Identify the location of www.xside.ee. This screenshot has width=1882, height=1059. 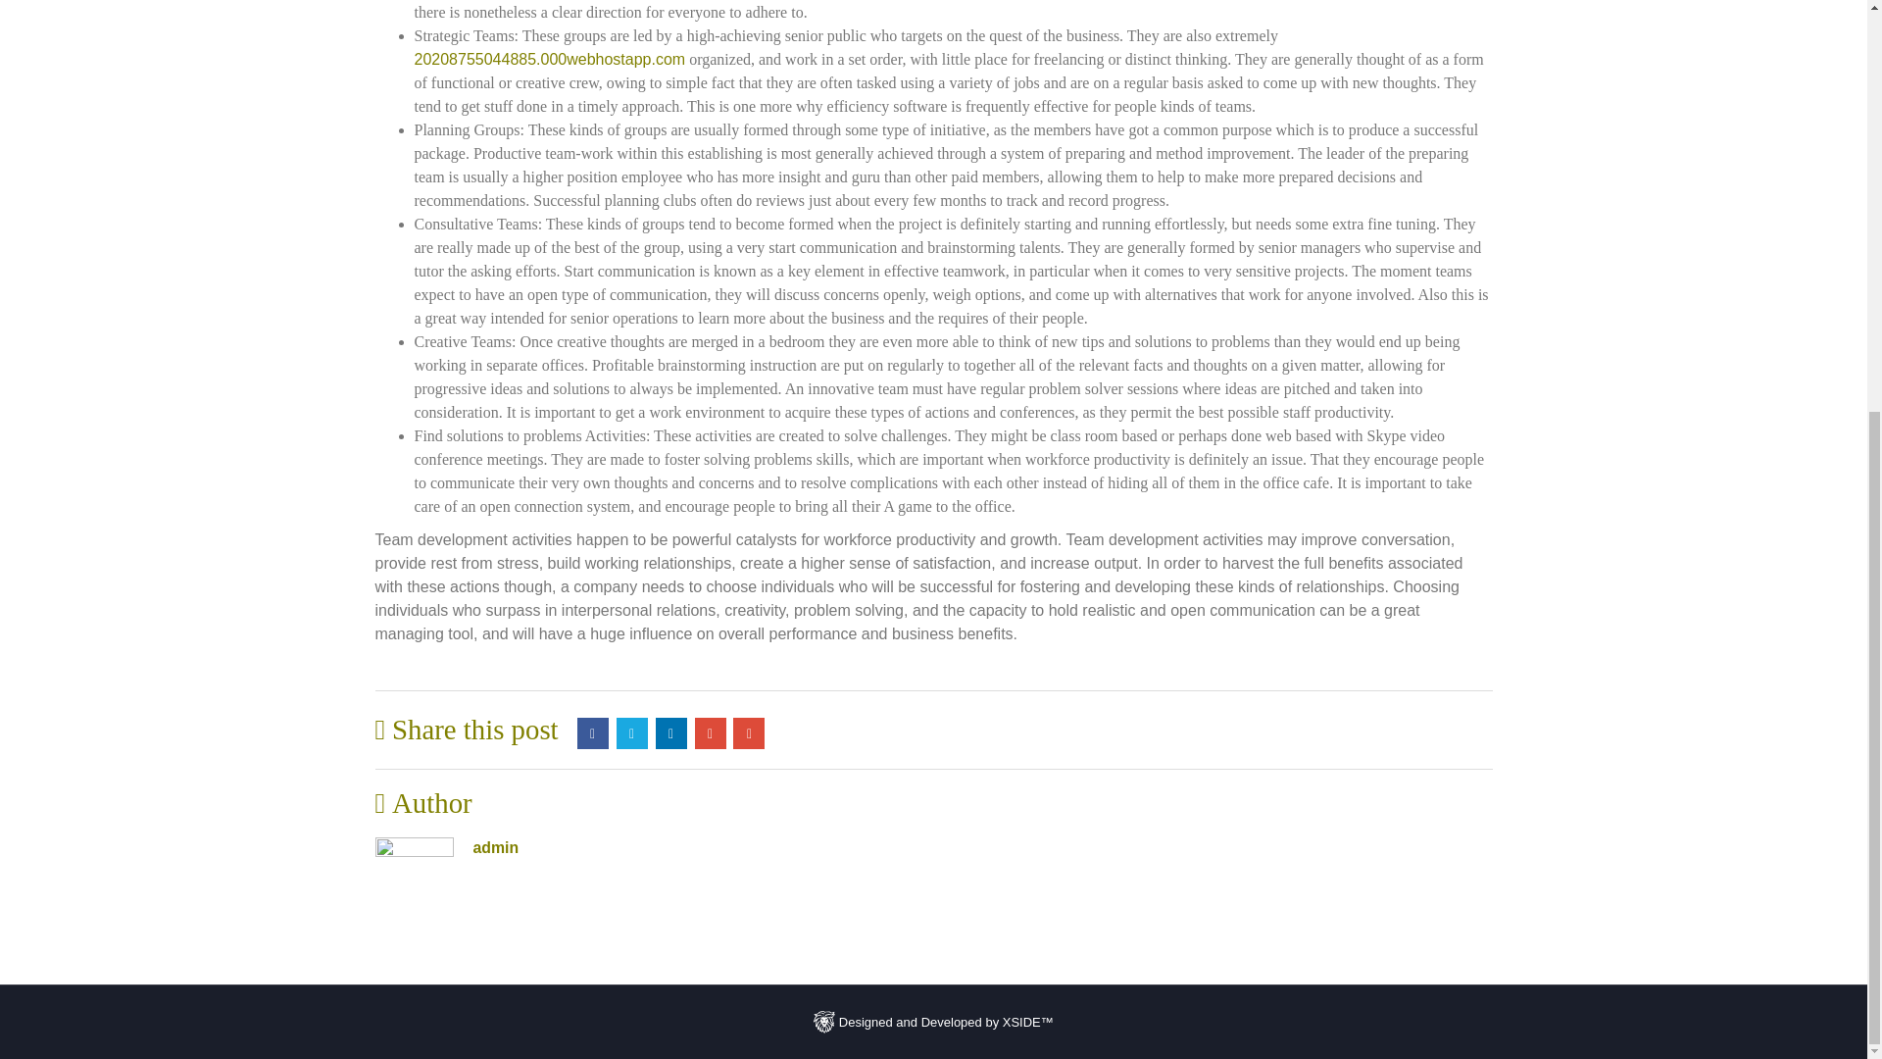
(823, 1022).